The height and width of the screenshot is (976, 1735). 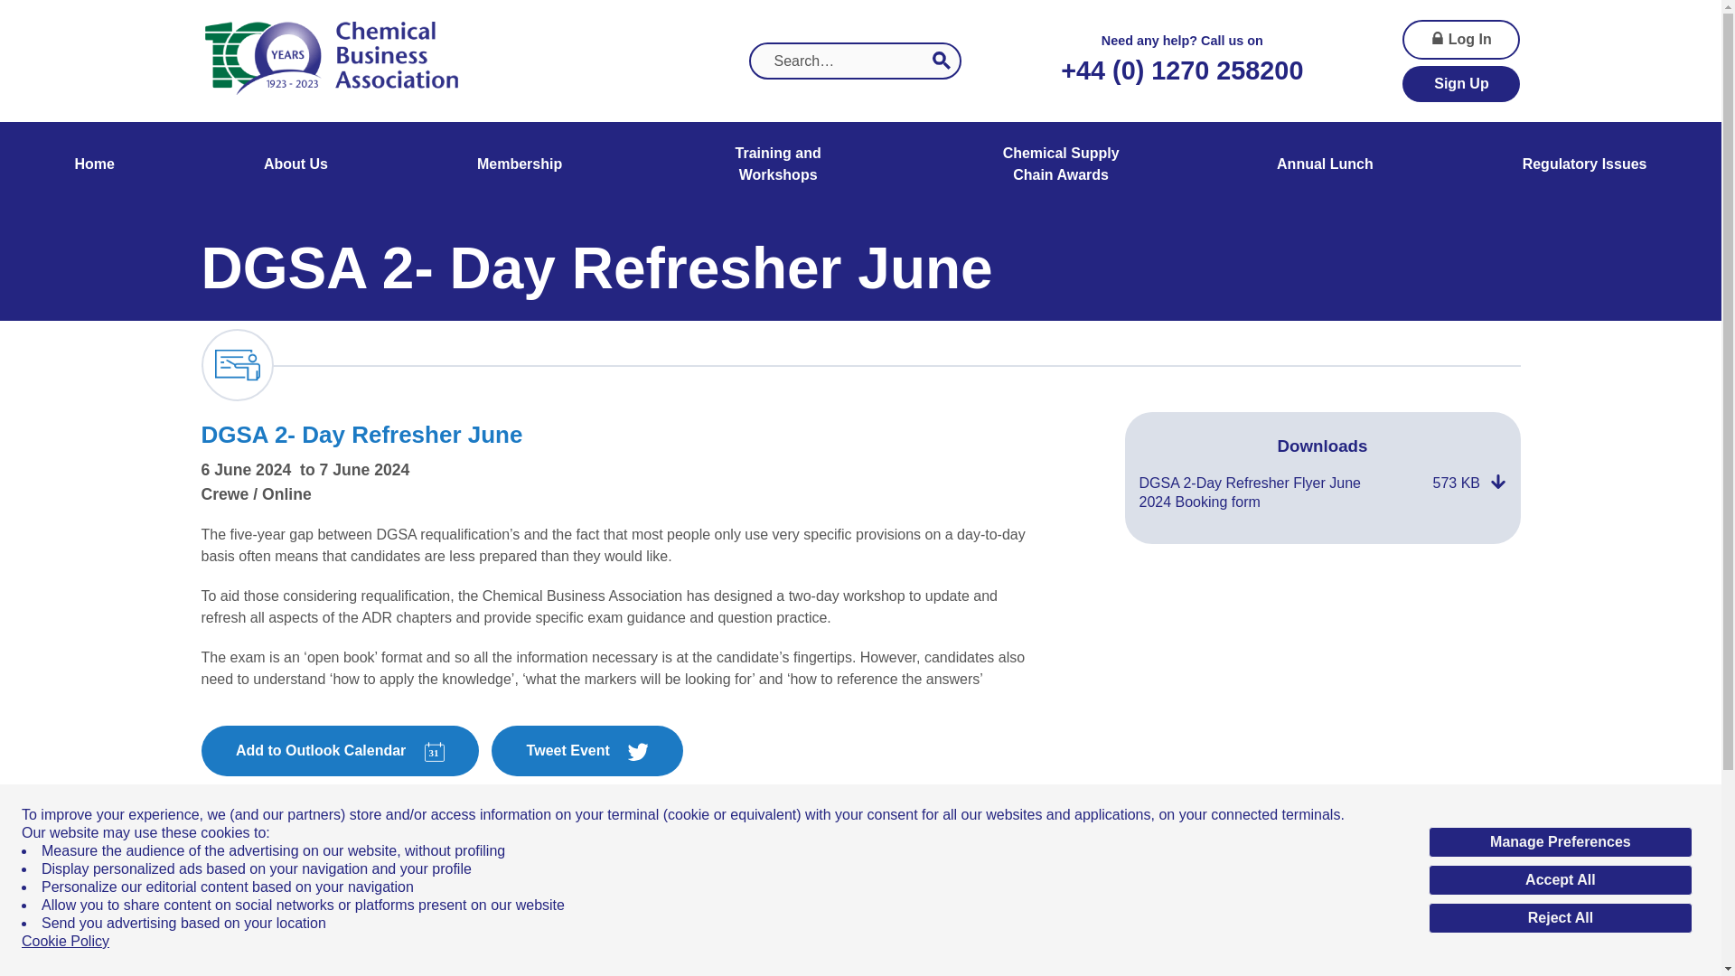 I want to click on Regulatory Issues, so click(x=1585, y=164).